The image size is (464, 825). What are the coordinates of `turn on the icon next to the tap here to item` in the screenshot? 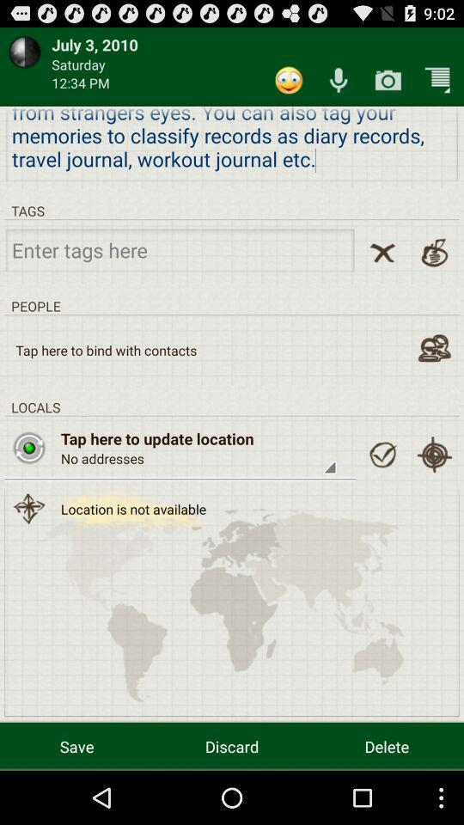 It's located at (29, 448).